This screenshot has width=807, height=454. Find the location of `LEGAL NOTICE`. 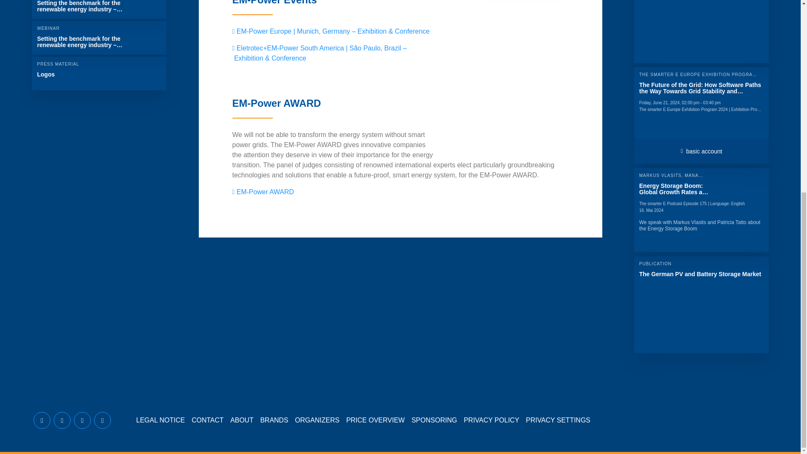

LEGAL NOTICE is located at coordinates (161, 420).